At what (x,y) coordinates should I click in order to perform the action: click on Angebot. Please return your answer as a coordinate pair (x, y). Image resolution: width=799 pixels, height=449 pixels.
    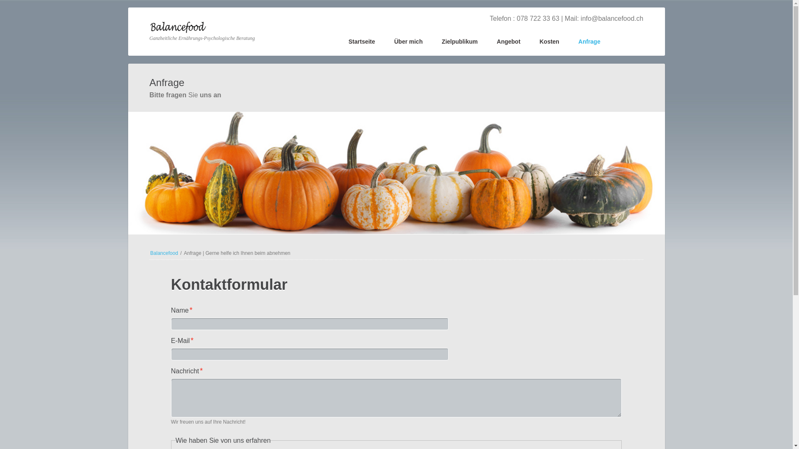
    Looking at the image, I should click on (509, 42).